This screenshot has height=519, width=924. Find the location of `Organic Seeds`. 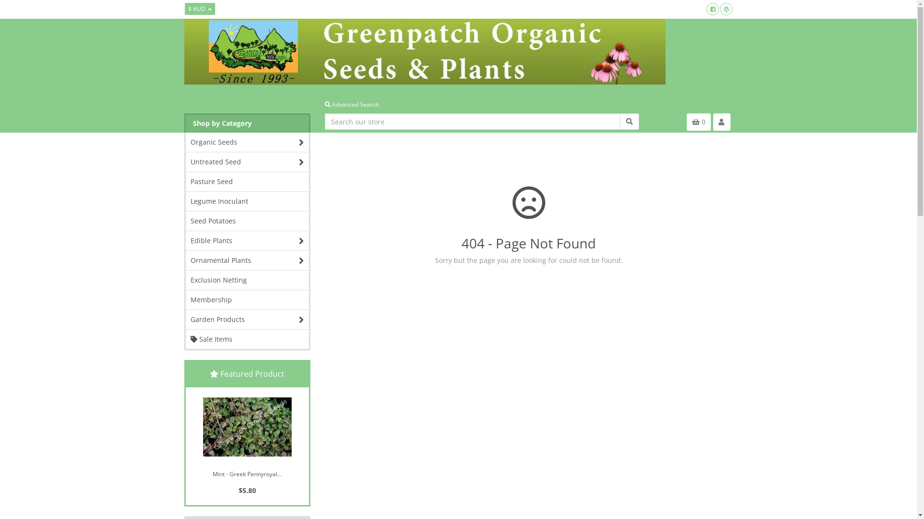

Organic Seeds is located at coordinates (247, 142).